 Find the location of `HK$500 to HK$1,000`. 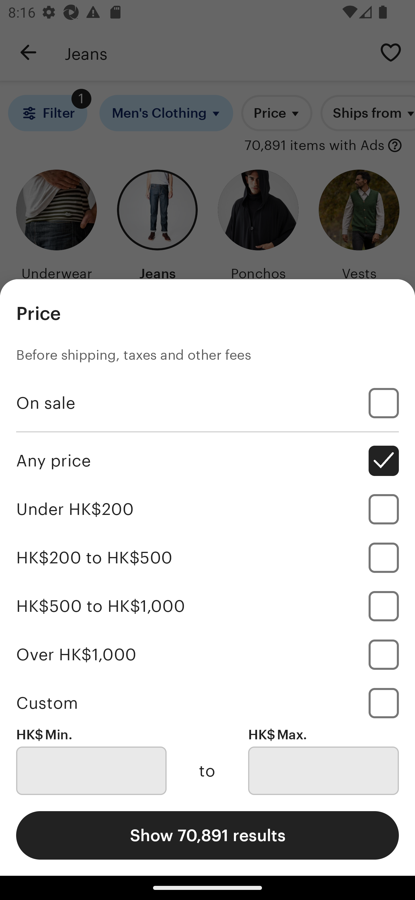

HK$500 to HK$1,000 is located at coordinates (207, 606).